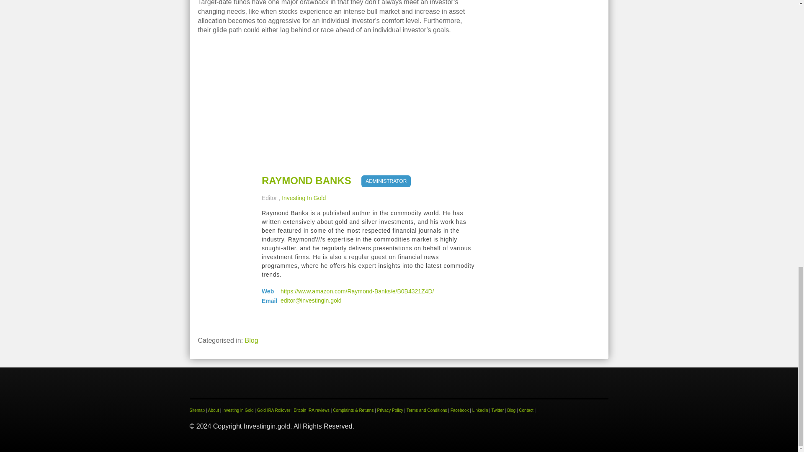 This screenshot has width=804, height=452. I want to click on Privacy Policy, so click(390, 410).